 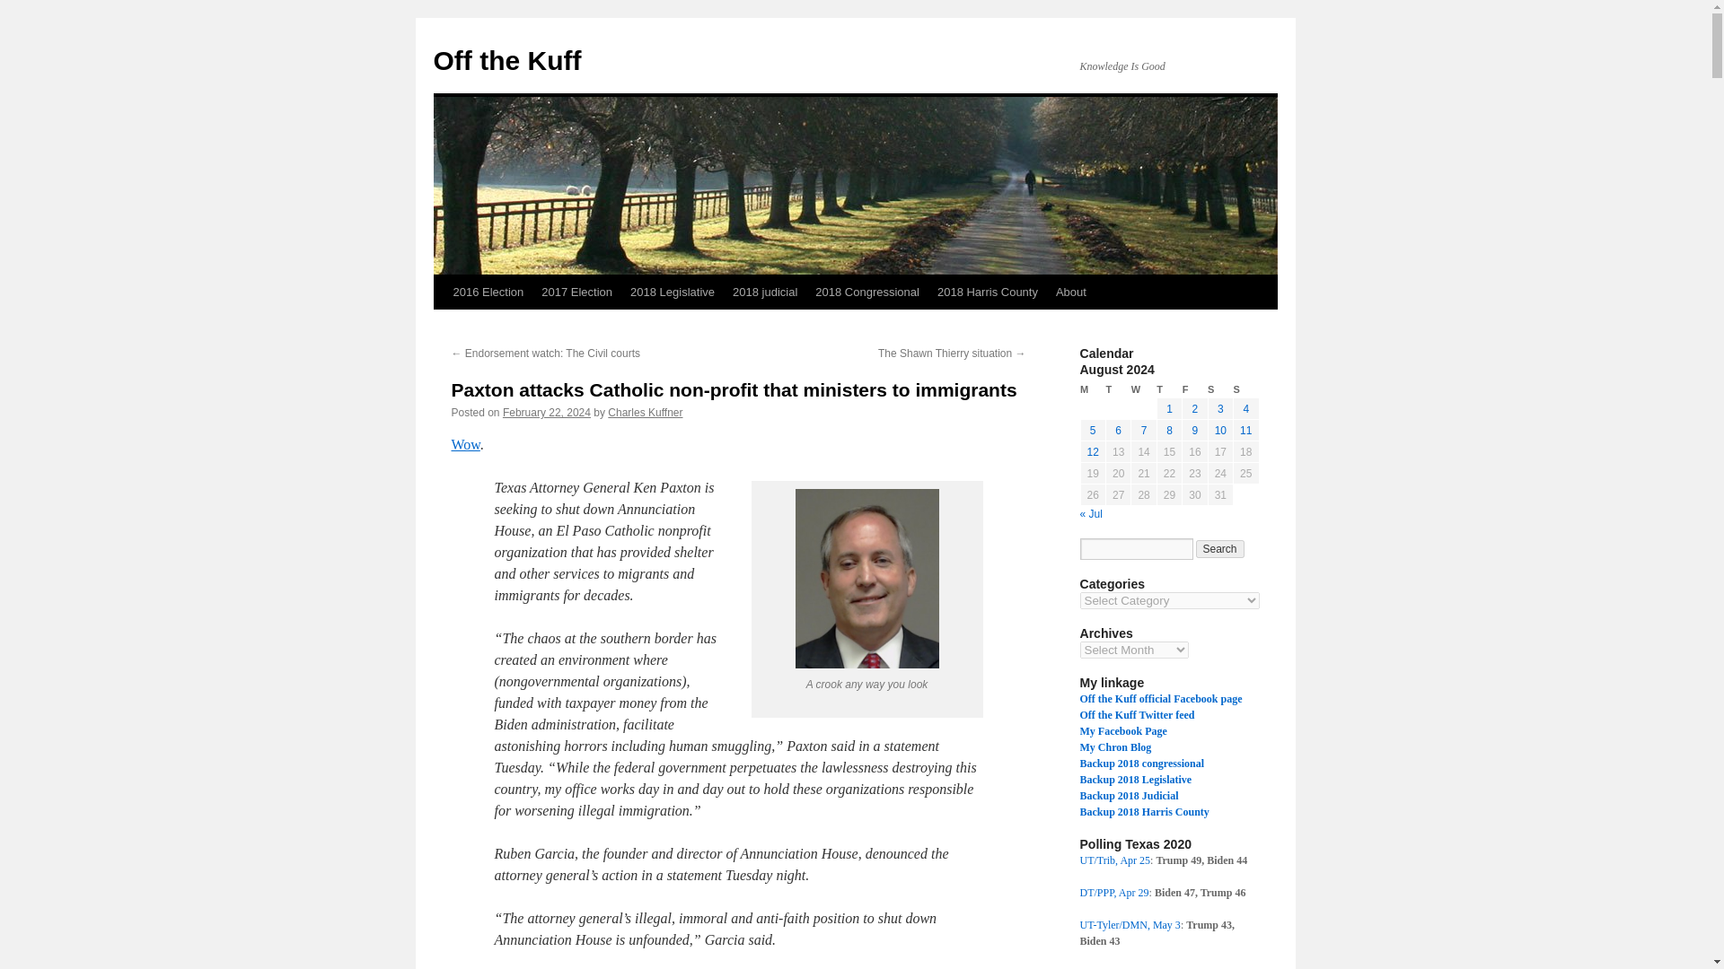 What do you see at coordinates (464, 445) in the screenshot?
I see `Wow` at bounding box center [464, 445].